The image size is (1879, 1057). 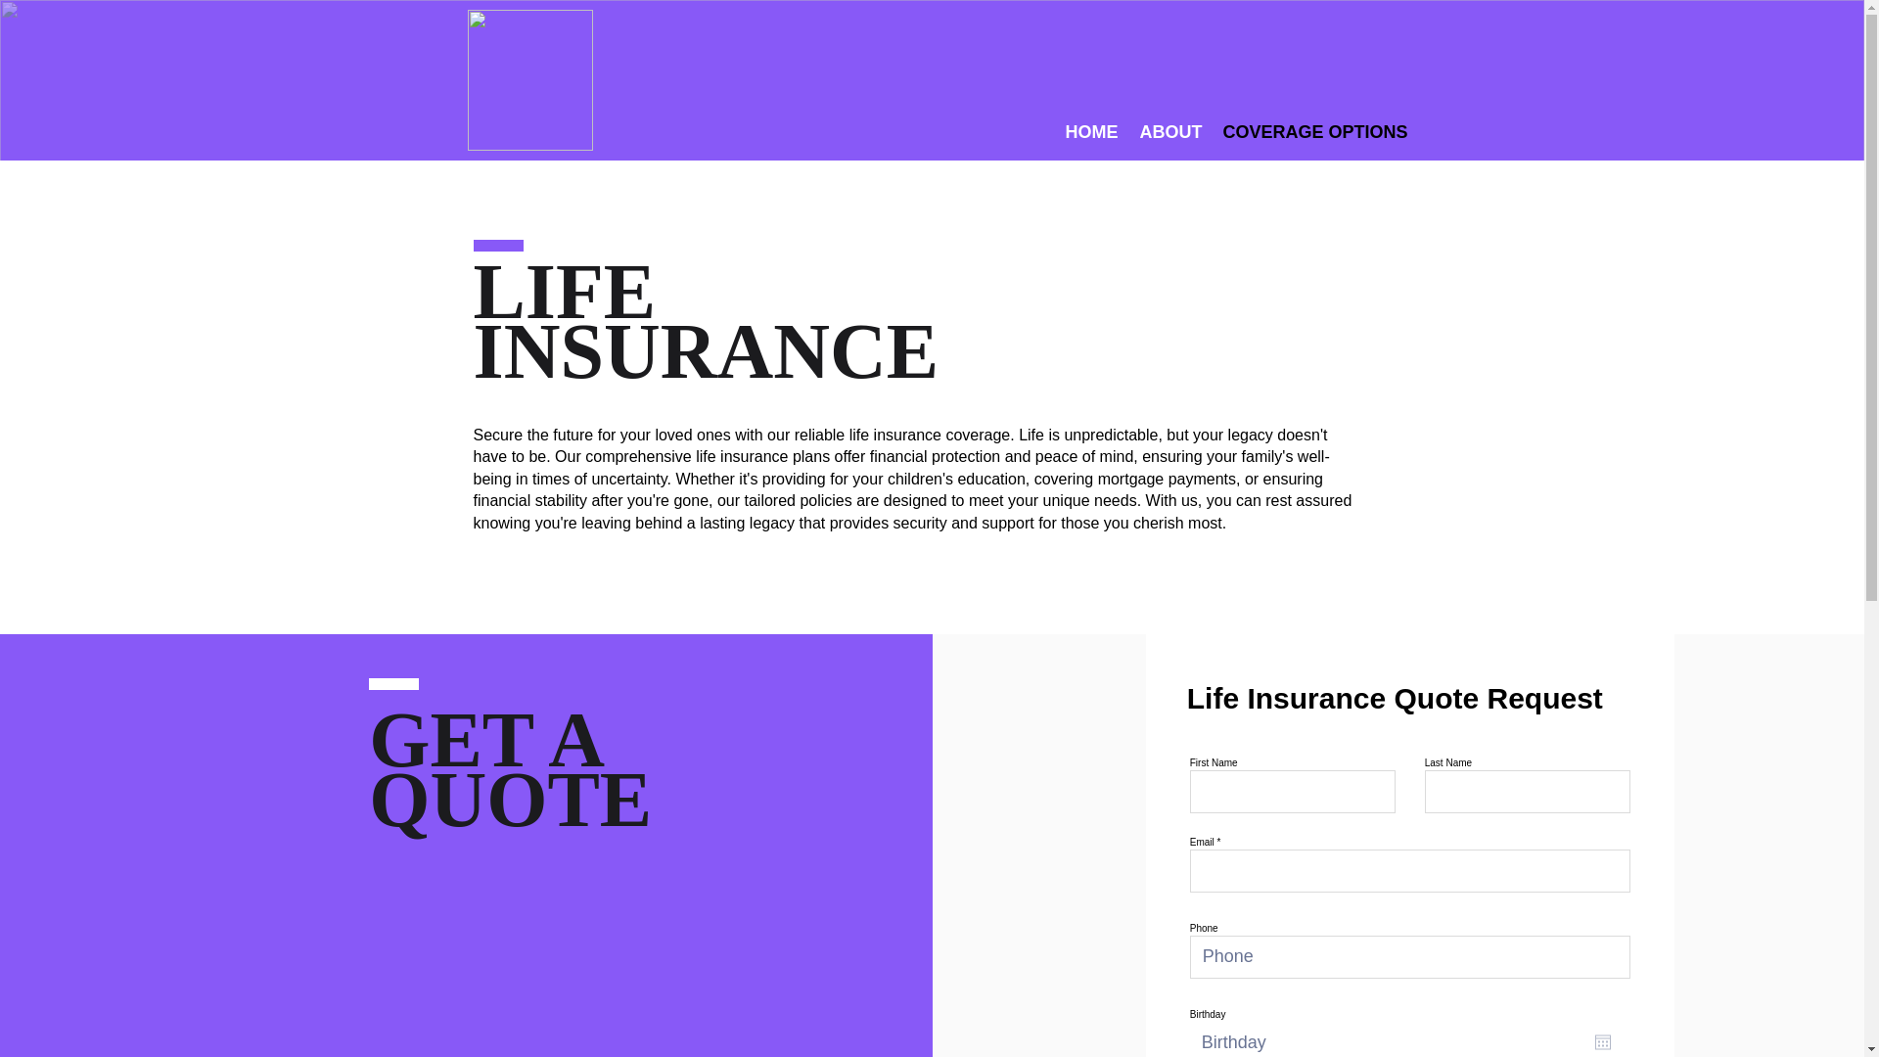 What do you see at coordinates (1091, 131) in the screenshot?
I see `HOME` at bounding box center [1091, 131].